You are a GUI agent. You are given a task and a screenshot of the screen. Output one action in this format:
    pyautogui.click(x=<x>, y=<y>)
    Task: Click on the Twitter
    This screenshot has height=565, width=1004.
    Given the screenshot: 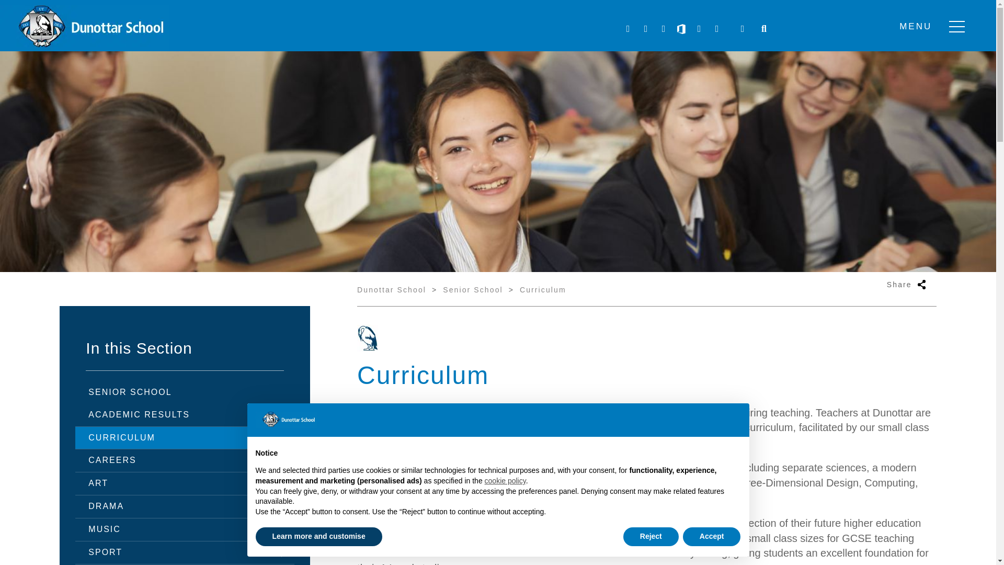 What is the action you would take?
    pyautogui.click(x=627, y=29)
    